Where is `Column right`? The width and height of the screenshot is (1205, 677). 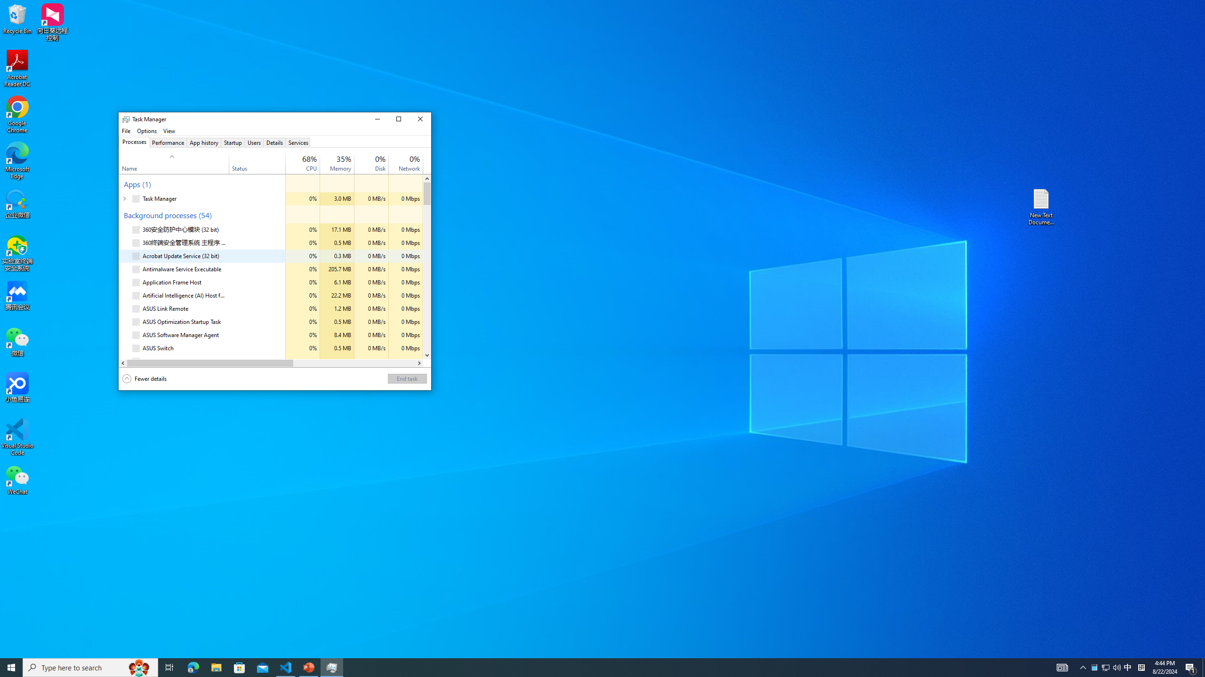 Column right is located at coordinates (419, 363).